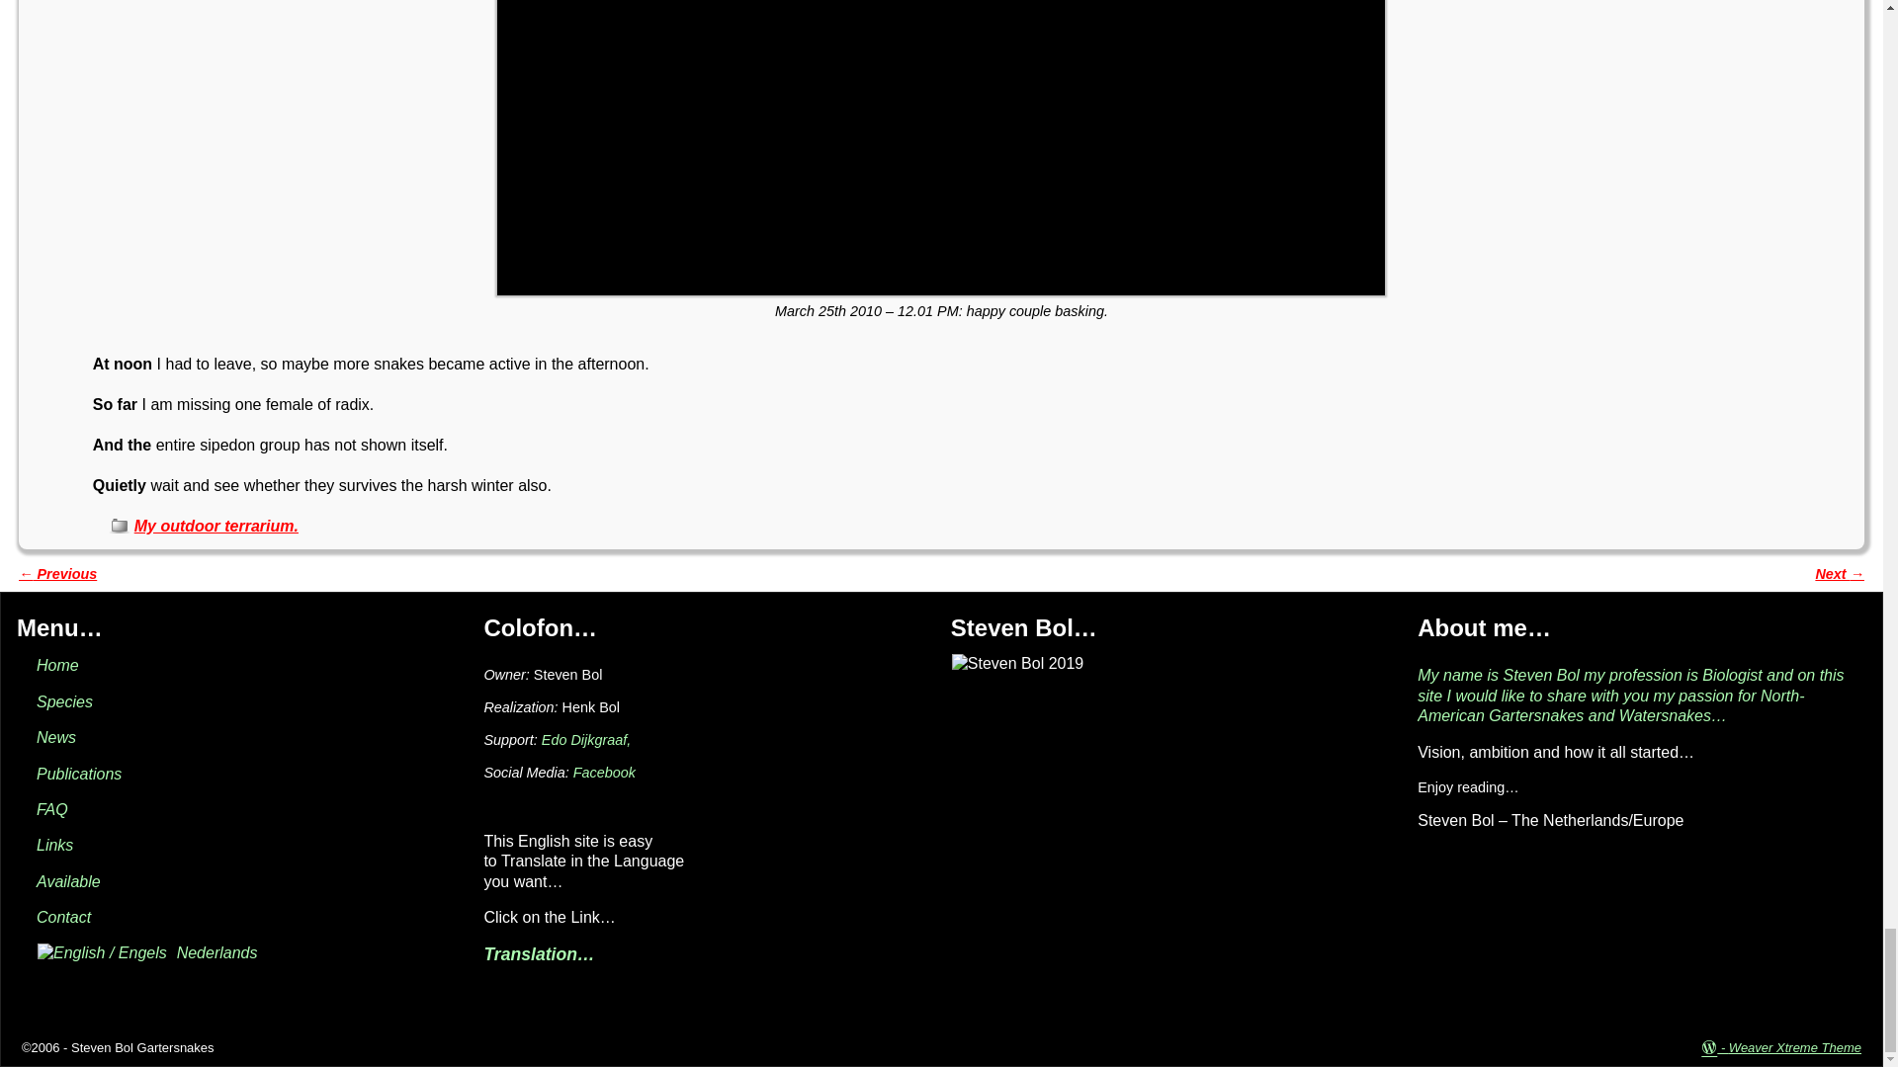 This screenshot has width=1898, height=1067. What do you see at coordinates (64, 701) in the screenshot?
I see `Species` at bounding box center [64, 701].